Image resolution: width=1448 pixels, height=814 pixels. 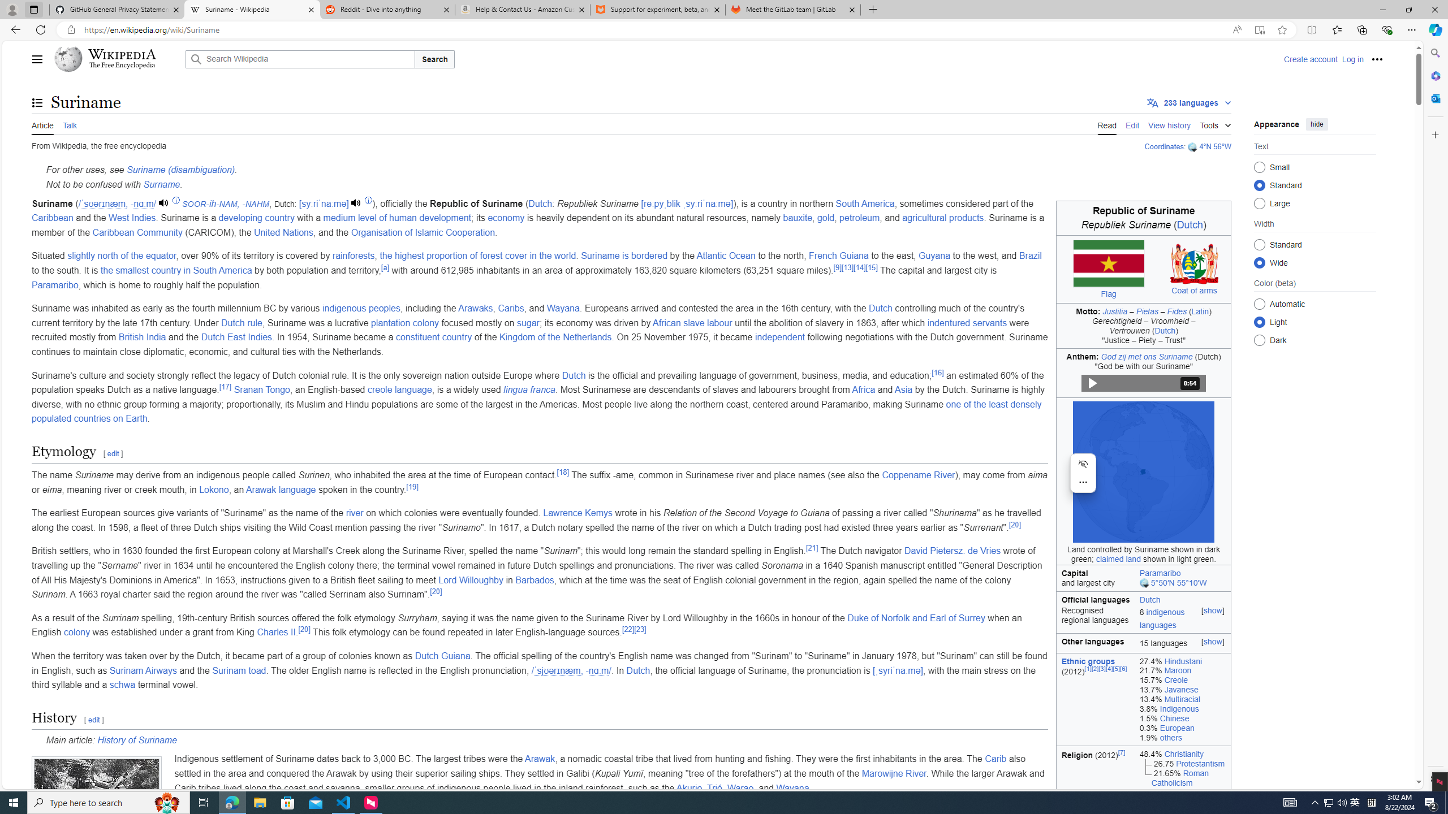 What do you see at coordinates (1115, 311) in the screenshot?
I see `Justitia` at bounding box center [1115, 311].